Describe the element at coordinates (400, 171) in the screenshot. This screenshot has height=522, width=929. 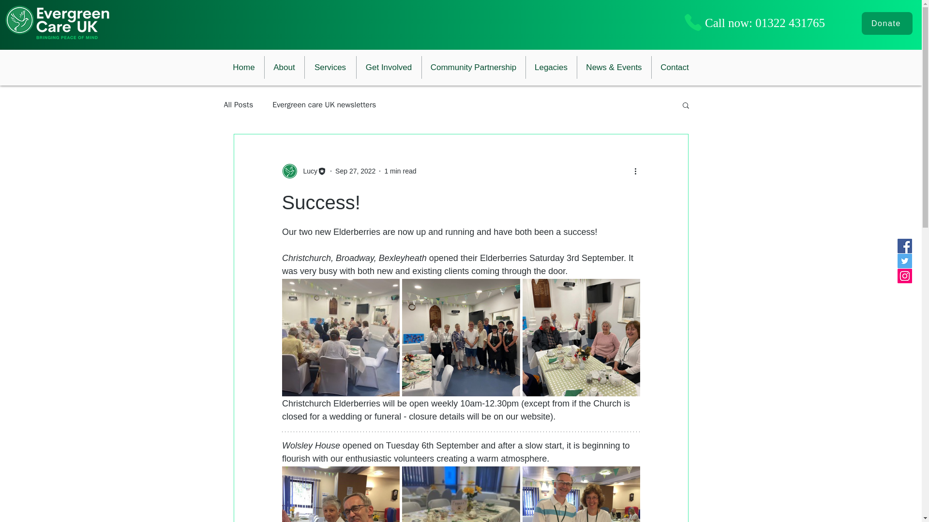
I see `1 min read` at that location.